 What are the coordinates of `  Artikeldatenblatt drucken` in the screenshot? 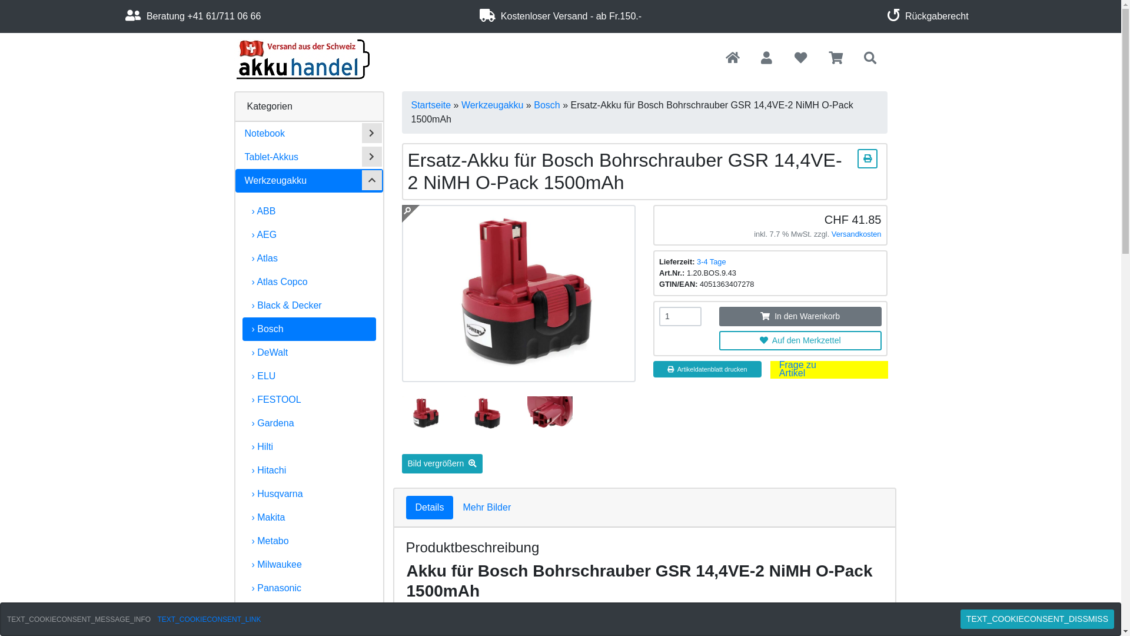 It's located at (707, 369).